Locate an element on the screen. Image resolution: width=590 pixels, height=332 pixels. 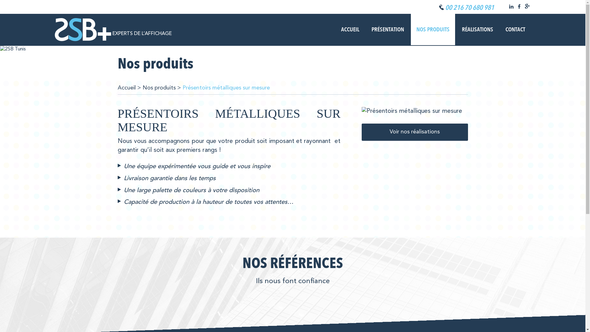
00 216 70 680 981 is located at coordinates (466, 8).